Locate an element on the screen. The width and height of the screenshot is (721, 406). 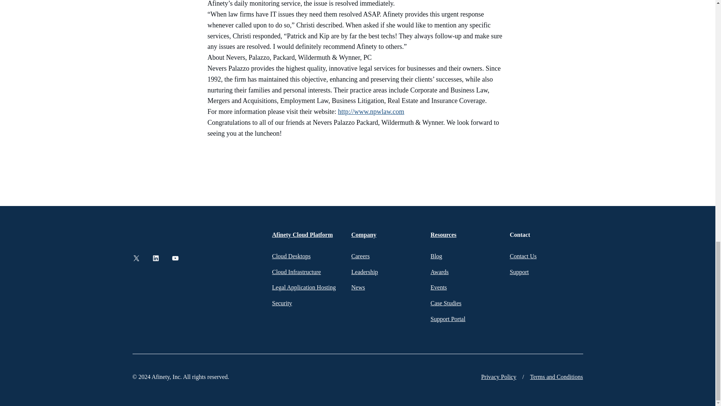
Careers is located at coordinates (360, 256).